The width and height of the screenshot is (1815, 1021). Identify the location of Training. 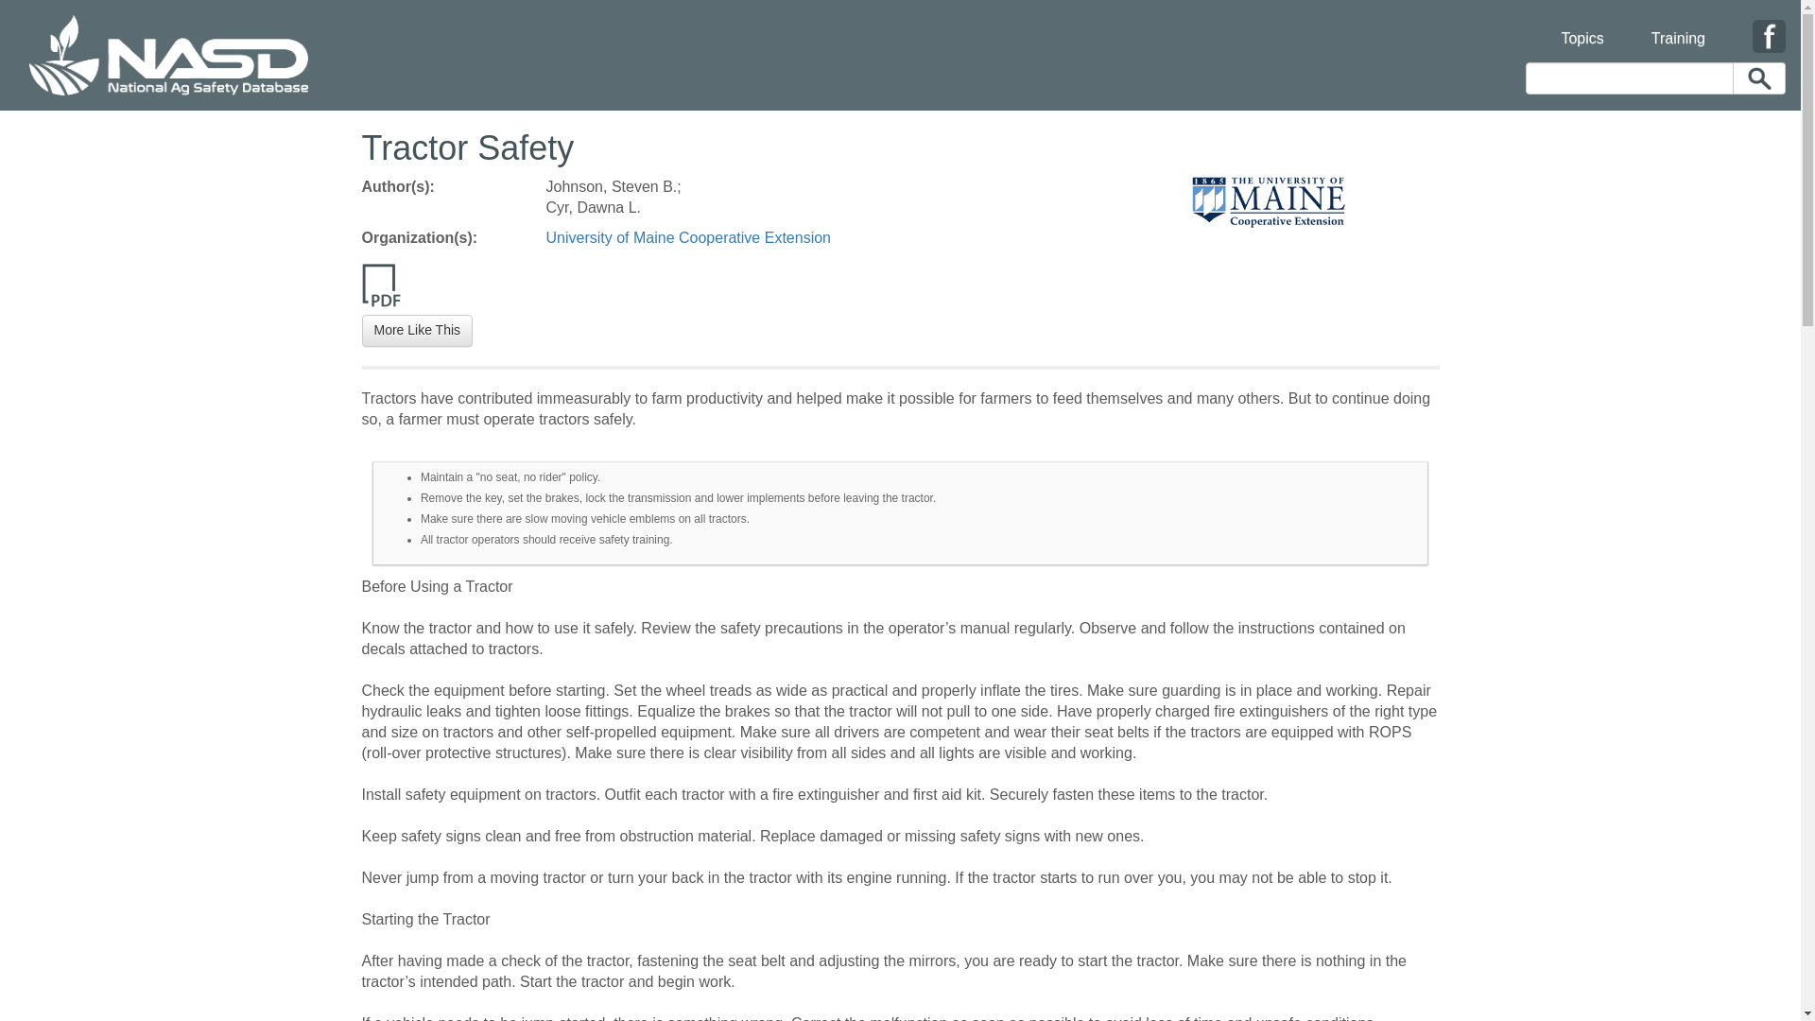
(1679, 26).